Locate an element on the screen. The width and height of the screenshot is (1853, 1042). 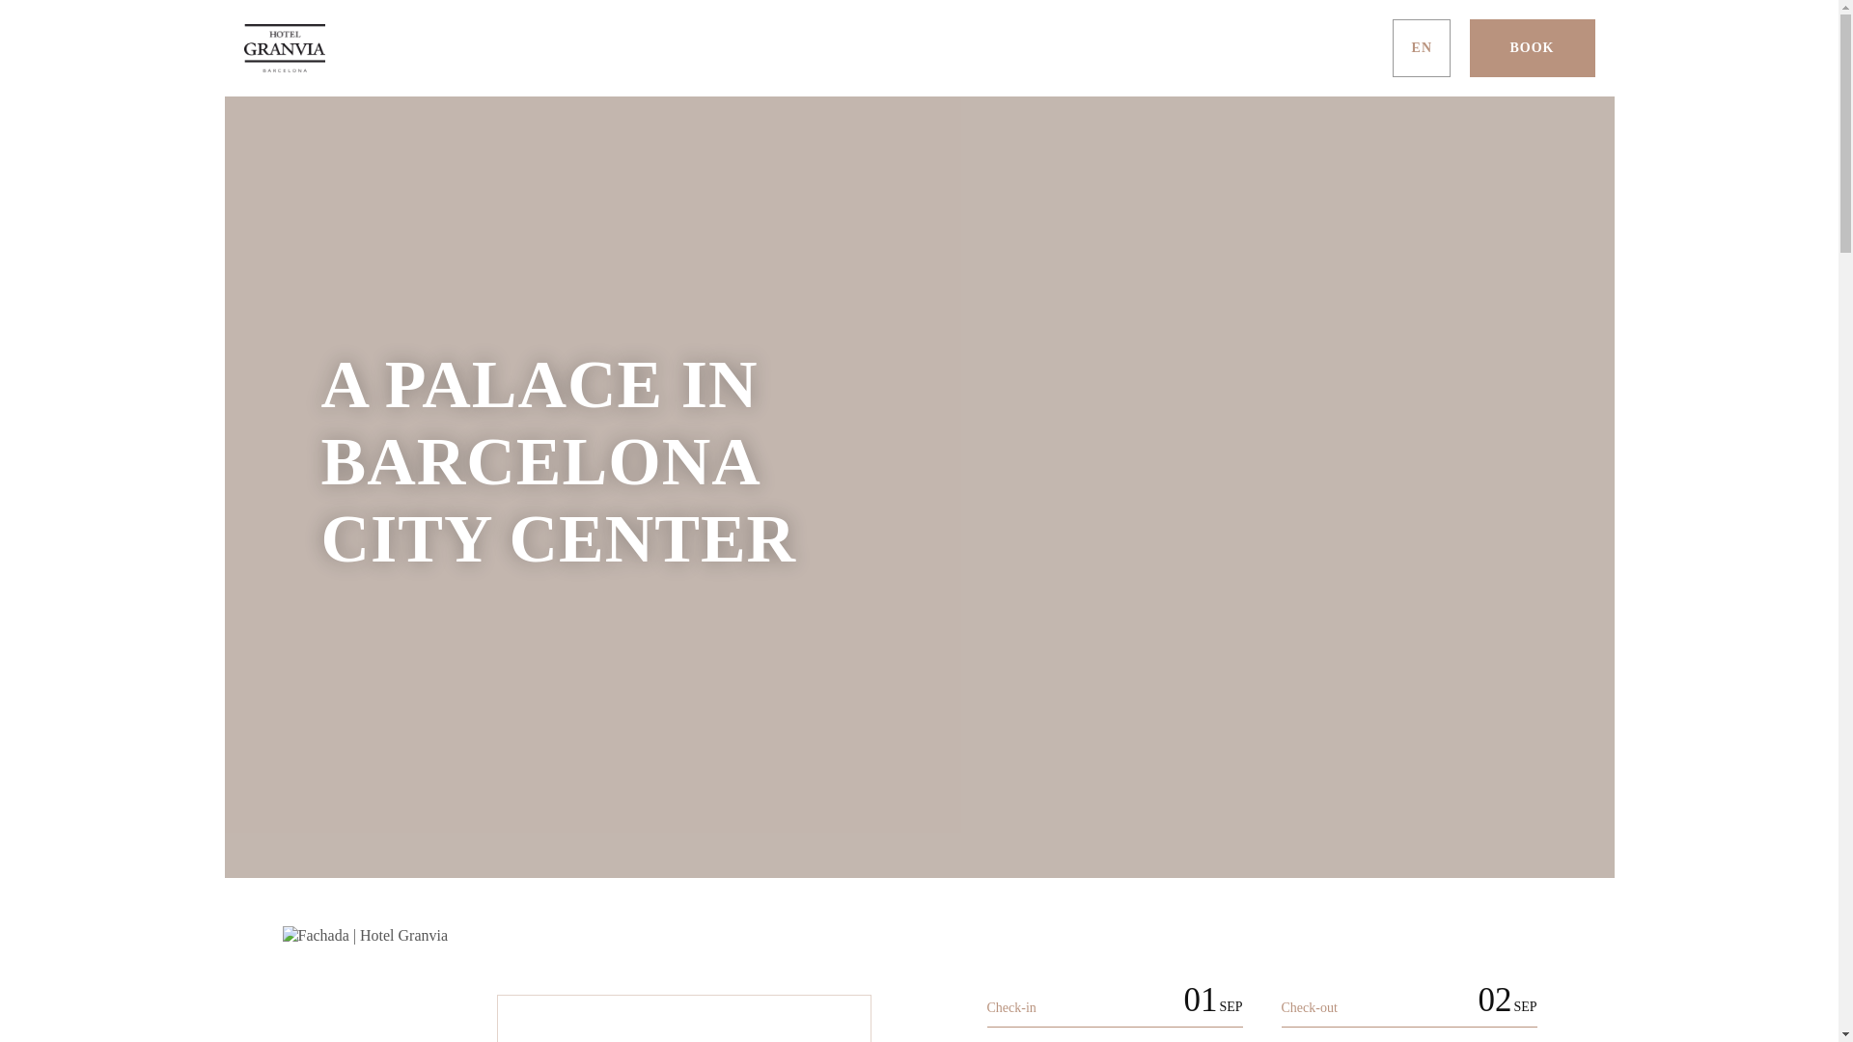
Hotel Granvia is located at coordinates (919, 48).